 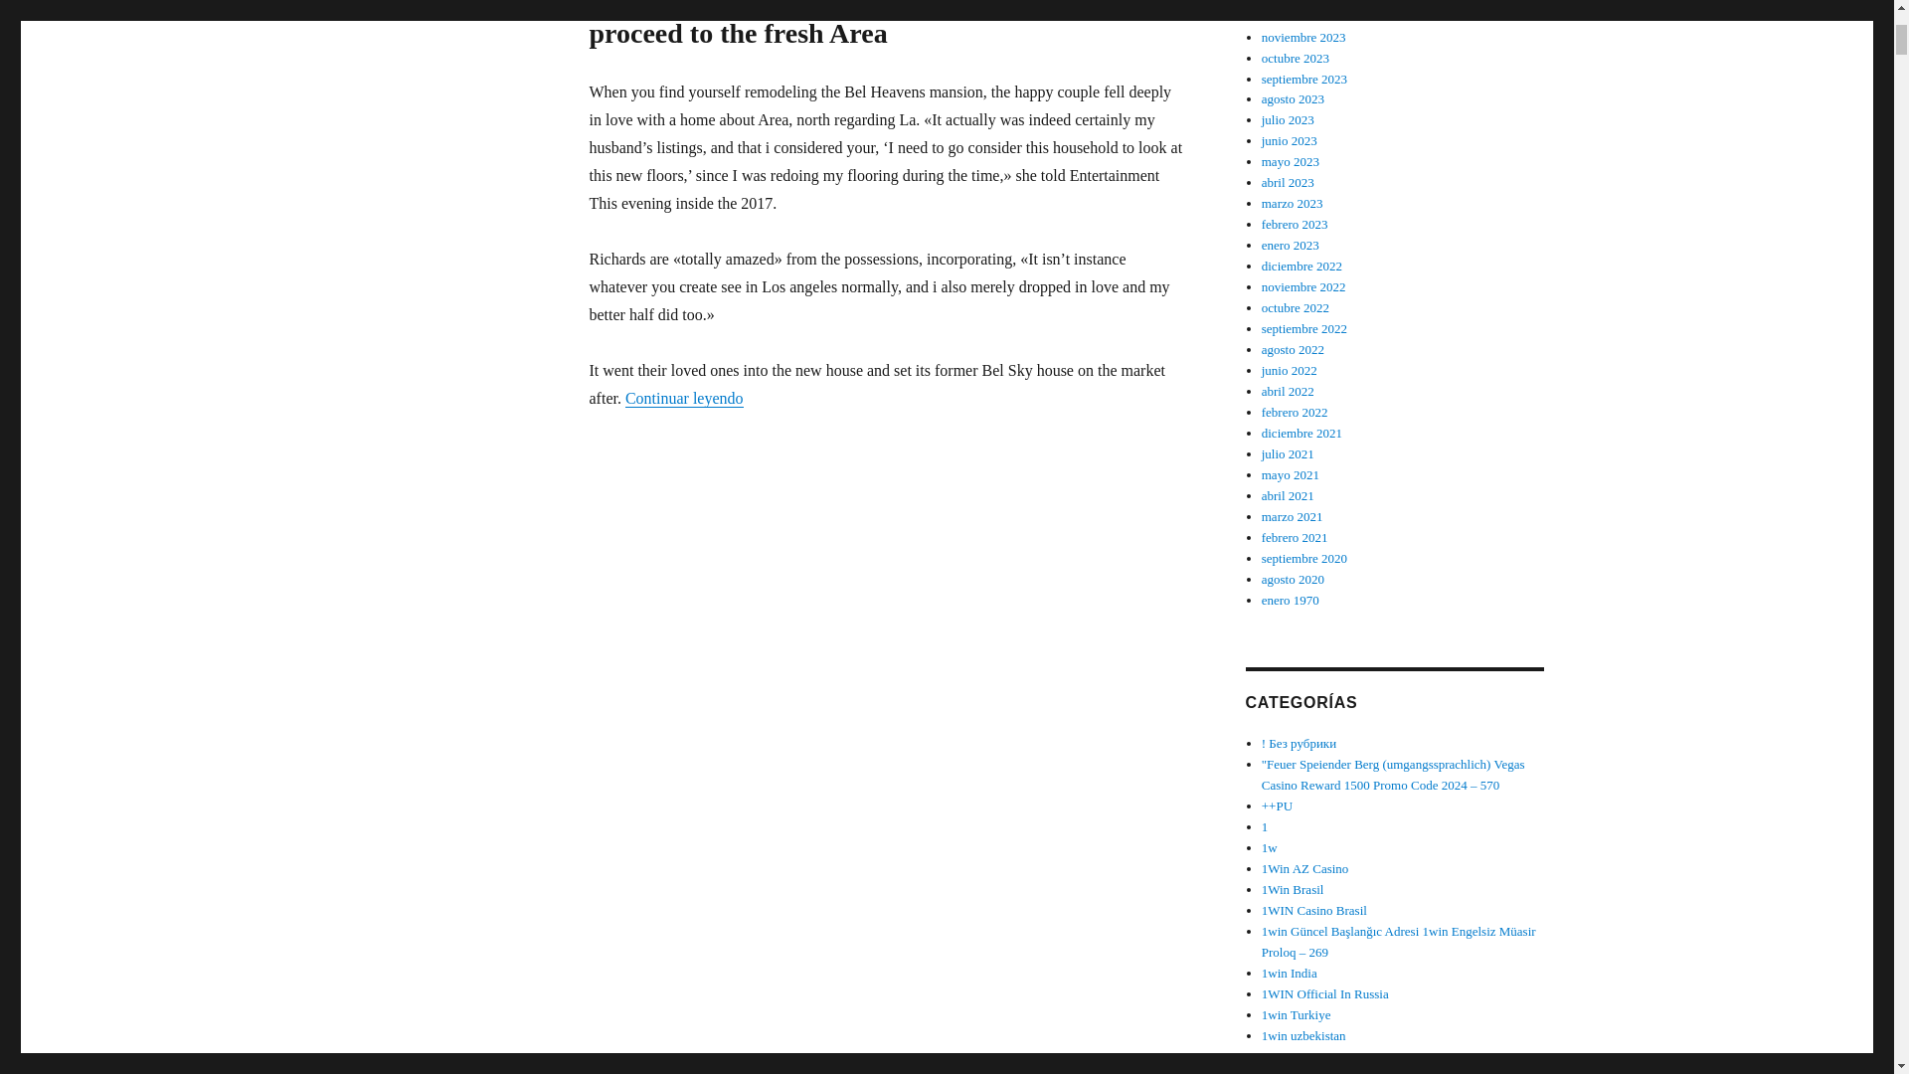 What do you see at coordinates (1303, 38) in the screenshot?
I see `noviembre 2023` at bounding box center [1303, 38].